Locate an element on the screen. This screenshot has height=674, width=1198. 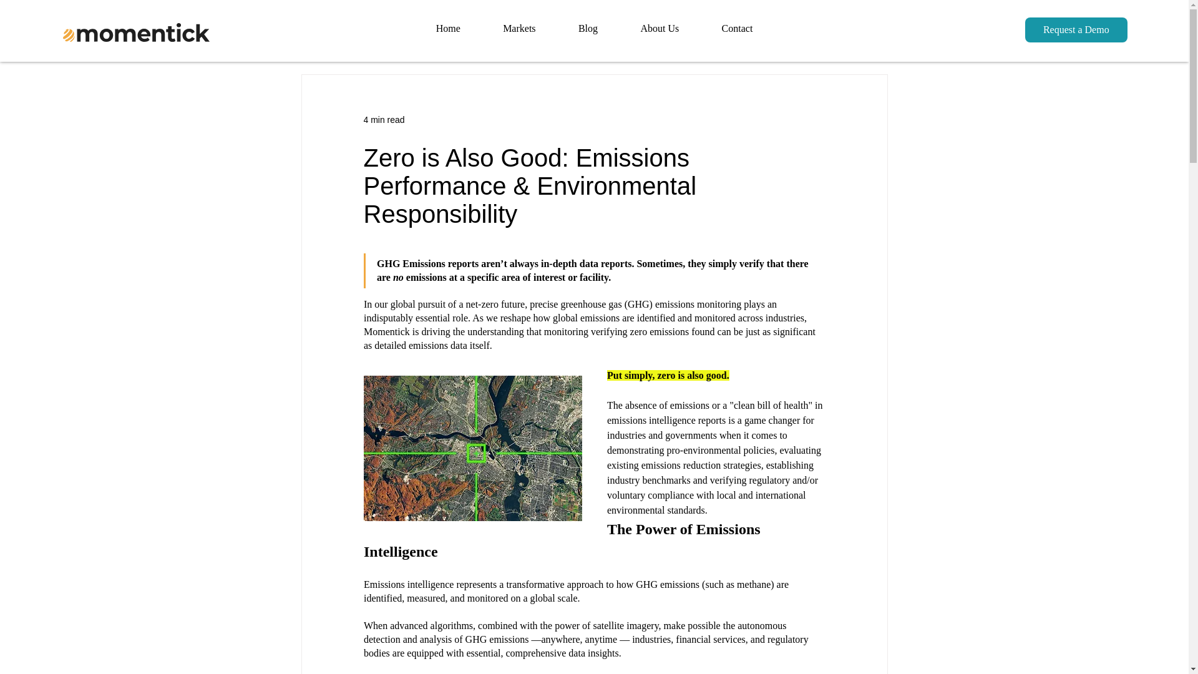
About Us is located at coordinates (659, 29).